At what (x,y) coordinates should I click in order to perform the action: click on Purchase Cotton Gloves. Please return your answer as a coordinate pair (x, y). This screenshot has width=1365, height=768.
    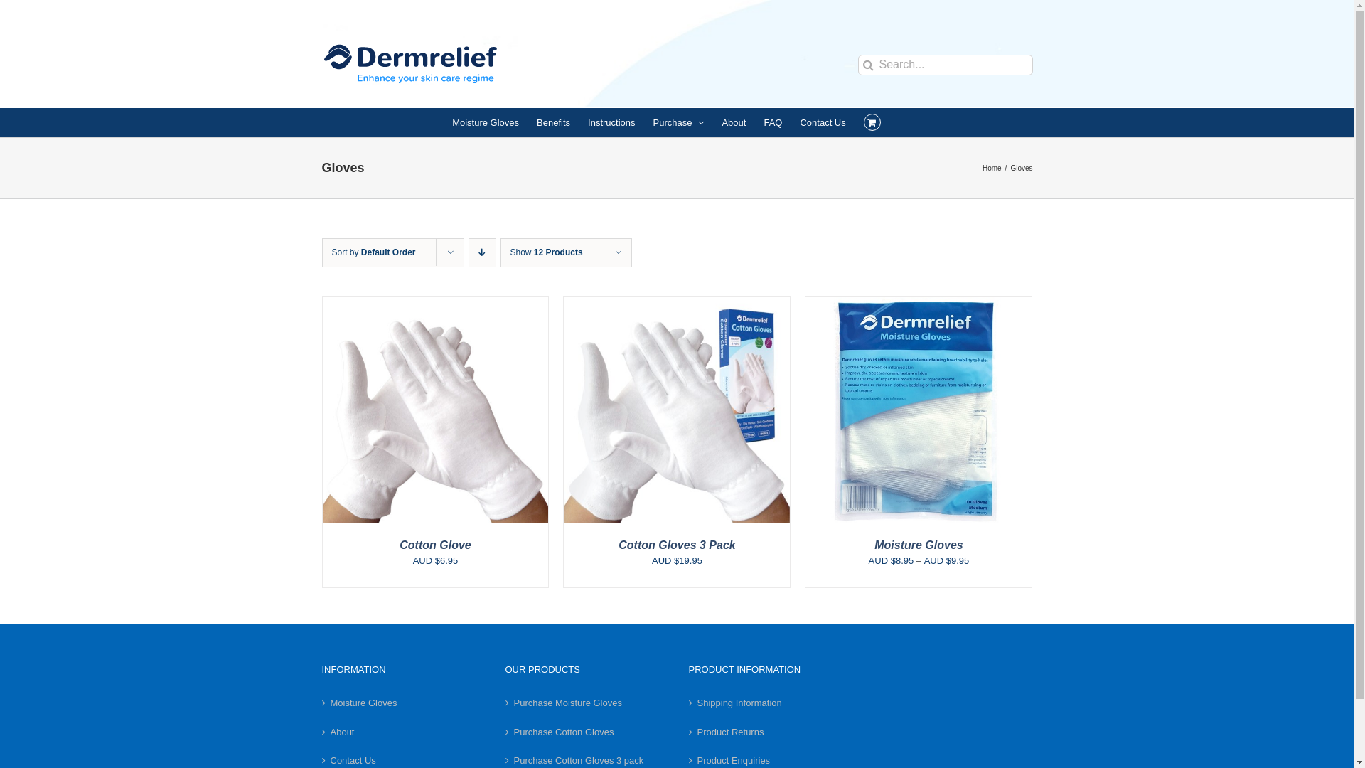
    Looking at the image, I should click on (586, 732).